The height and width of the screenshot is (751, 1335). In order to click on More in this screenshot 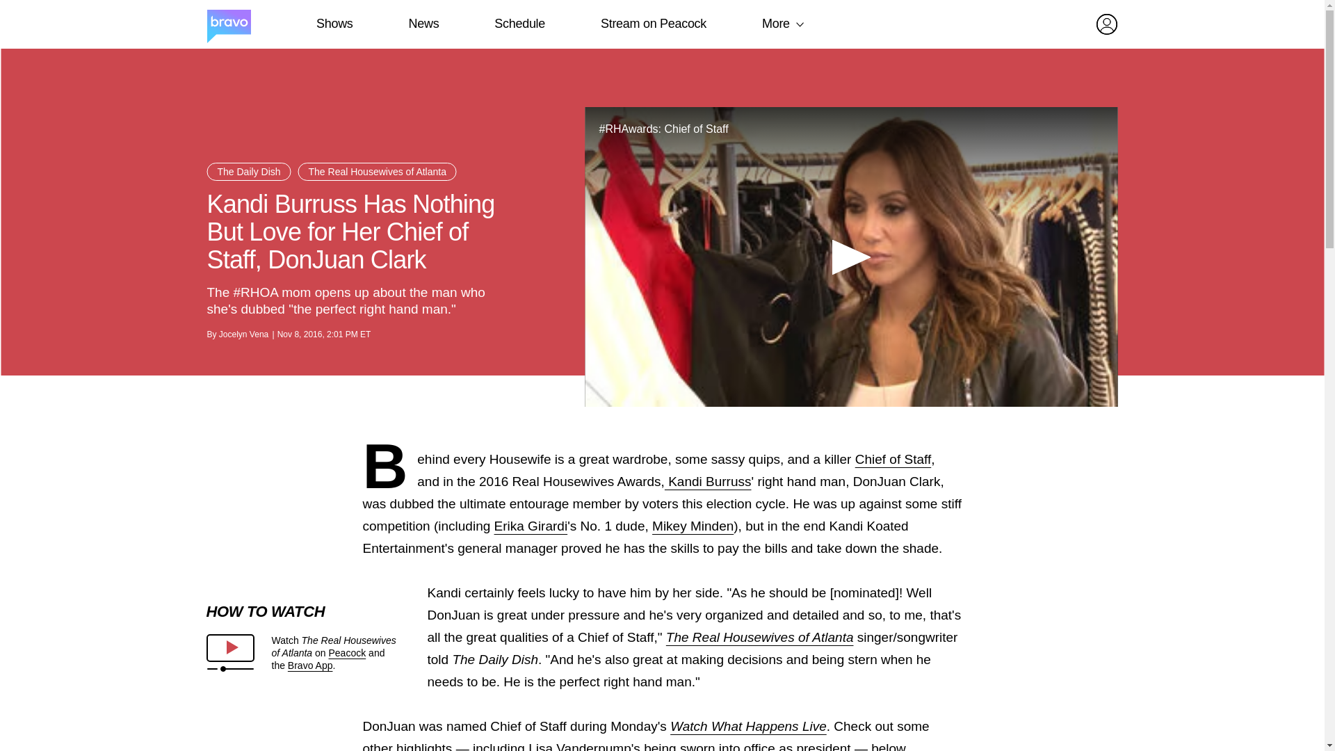, I will do `click(776, 24)`.